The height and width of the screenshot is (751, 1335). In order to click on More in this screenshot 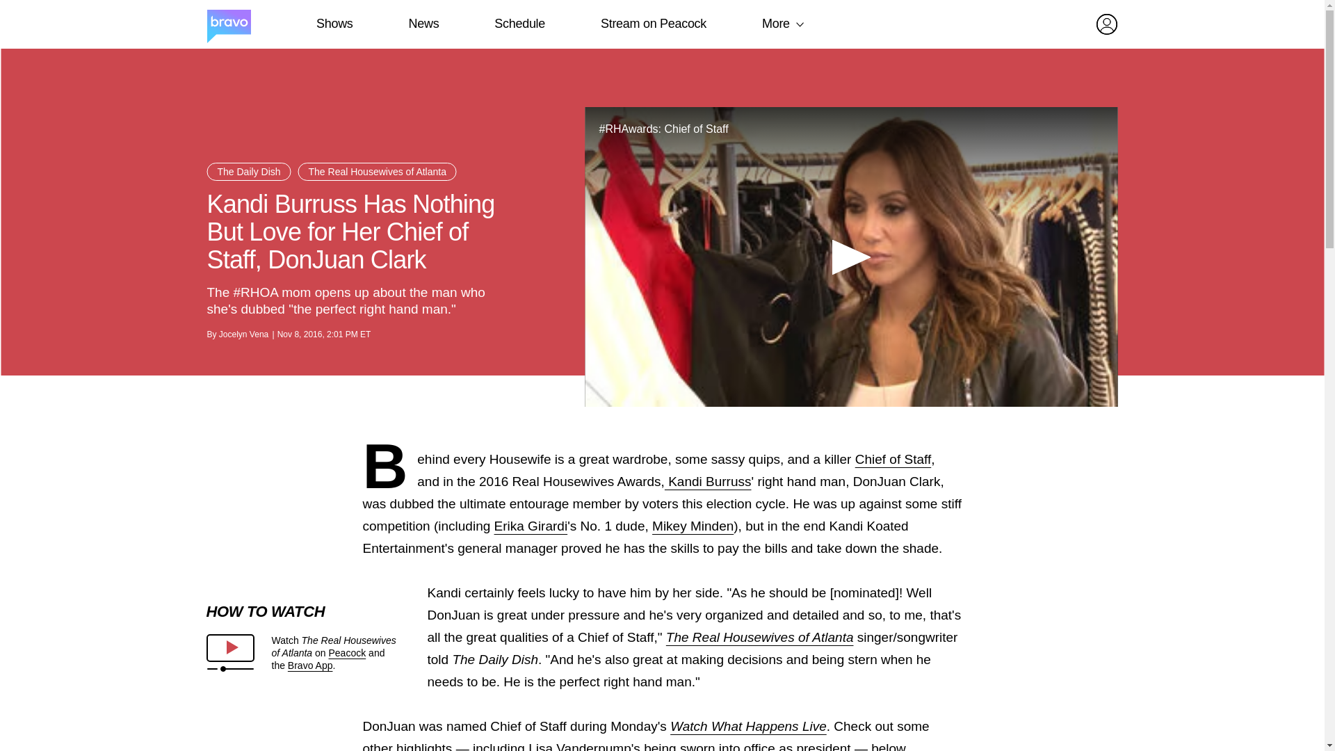, I will do `click(776, 24)`.